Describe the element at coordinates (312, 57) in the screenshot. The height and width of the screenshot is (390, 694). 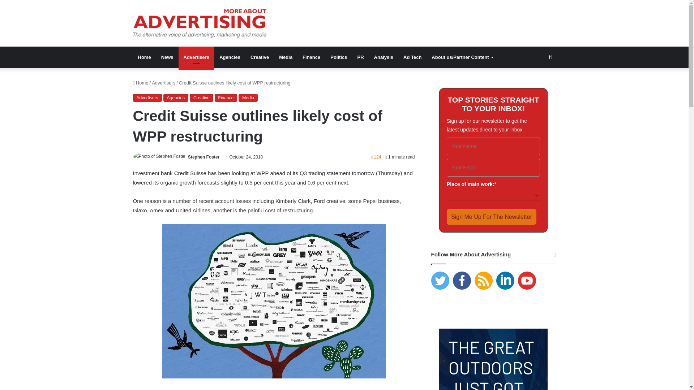
I see `Finance` at that location.